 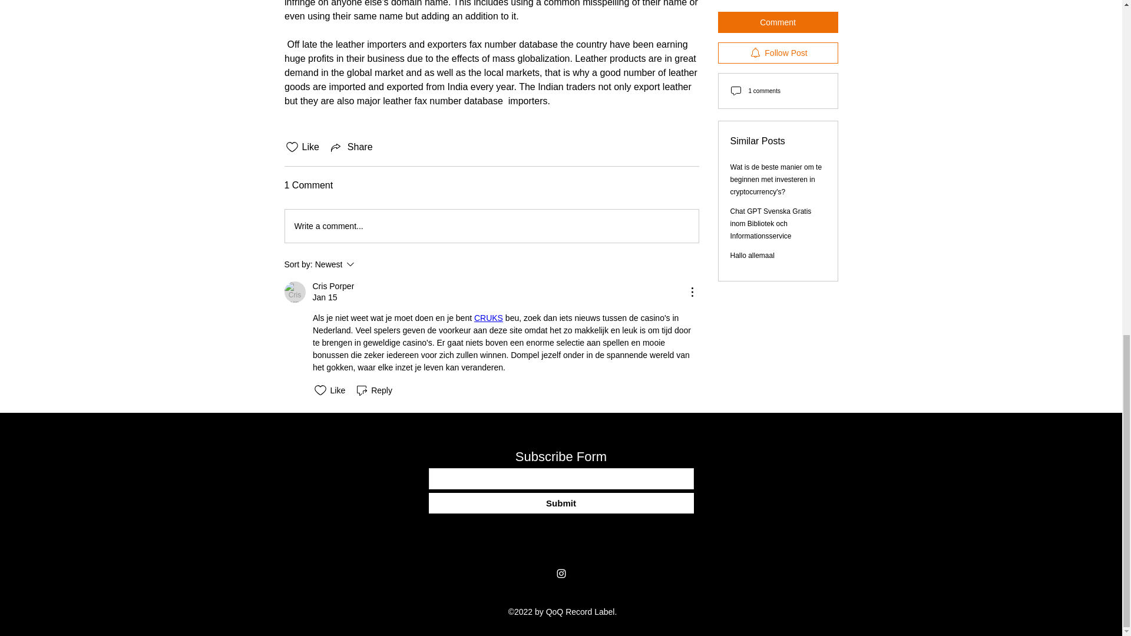 I want to click on Cris Porper, so click(x=295, y=292).